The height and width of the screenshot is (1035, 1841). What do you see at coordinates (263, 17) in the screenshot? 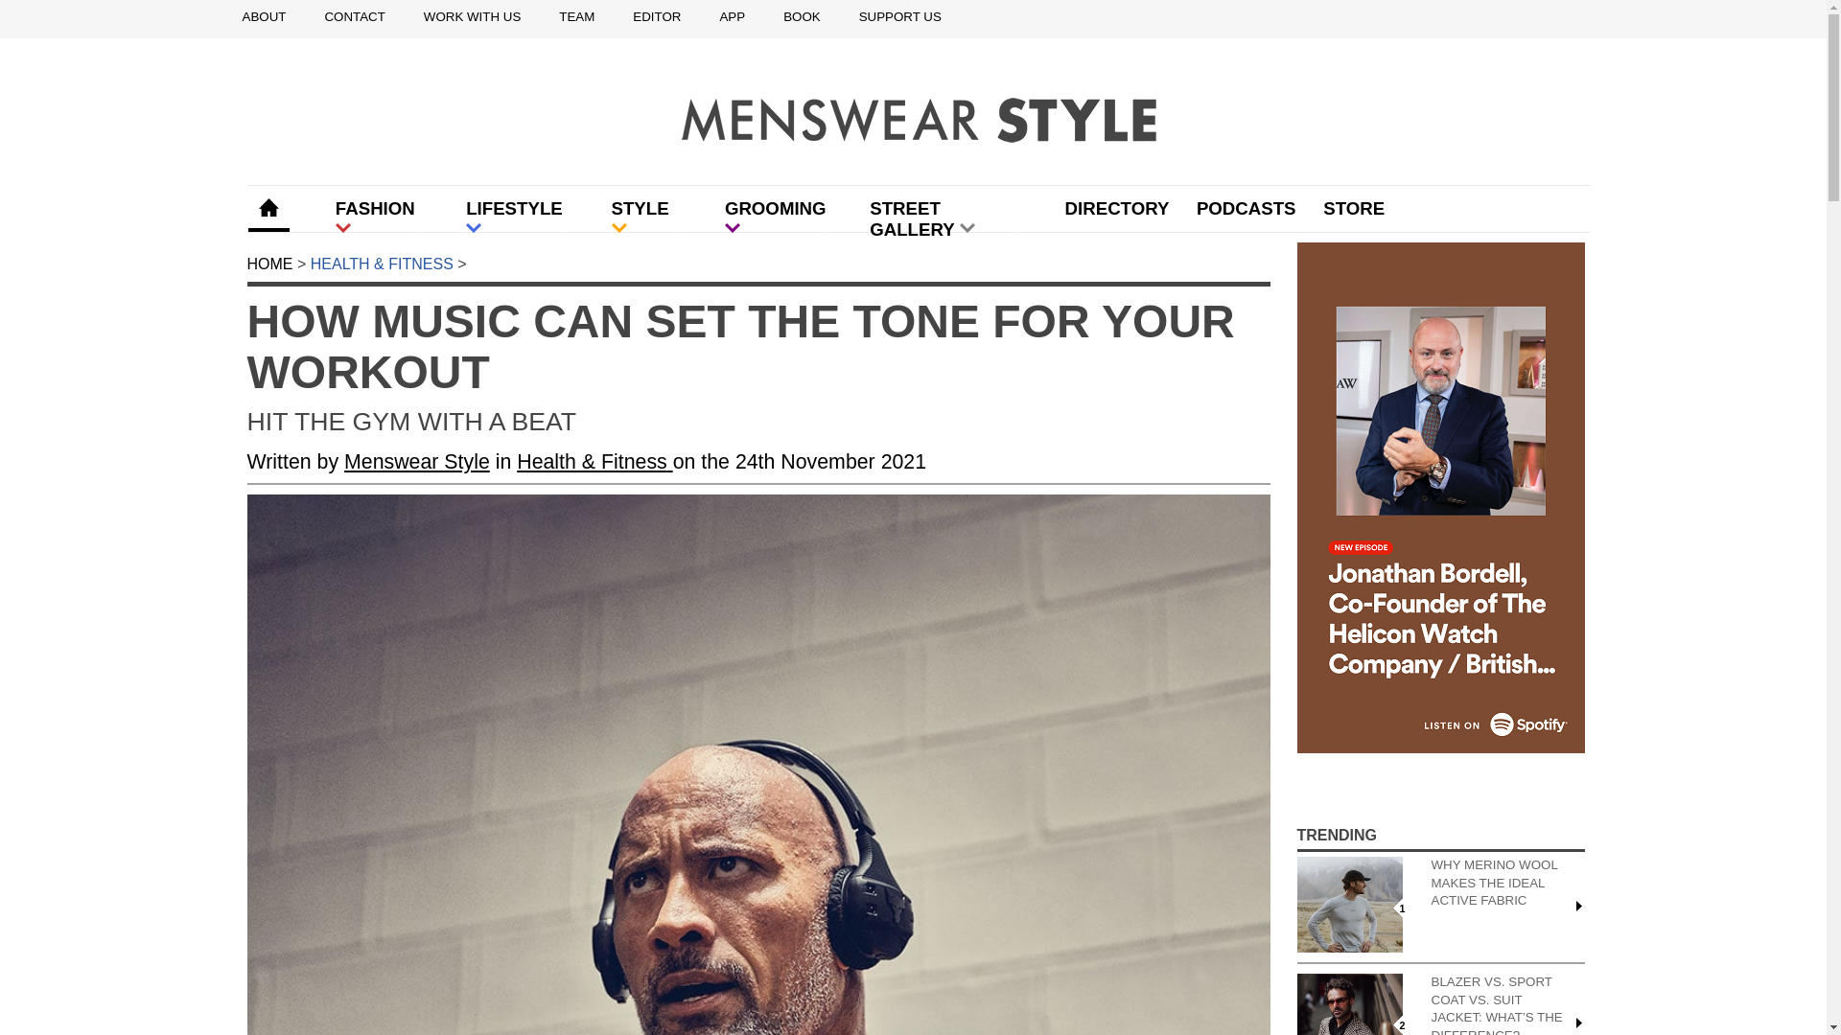
I see `ABOUT` at bounding box center [263, 17].